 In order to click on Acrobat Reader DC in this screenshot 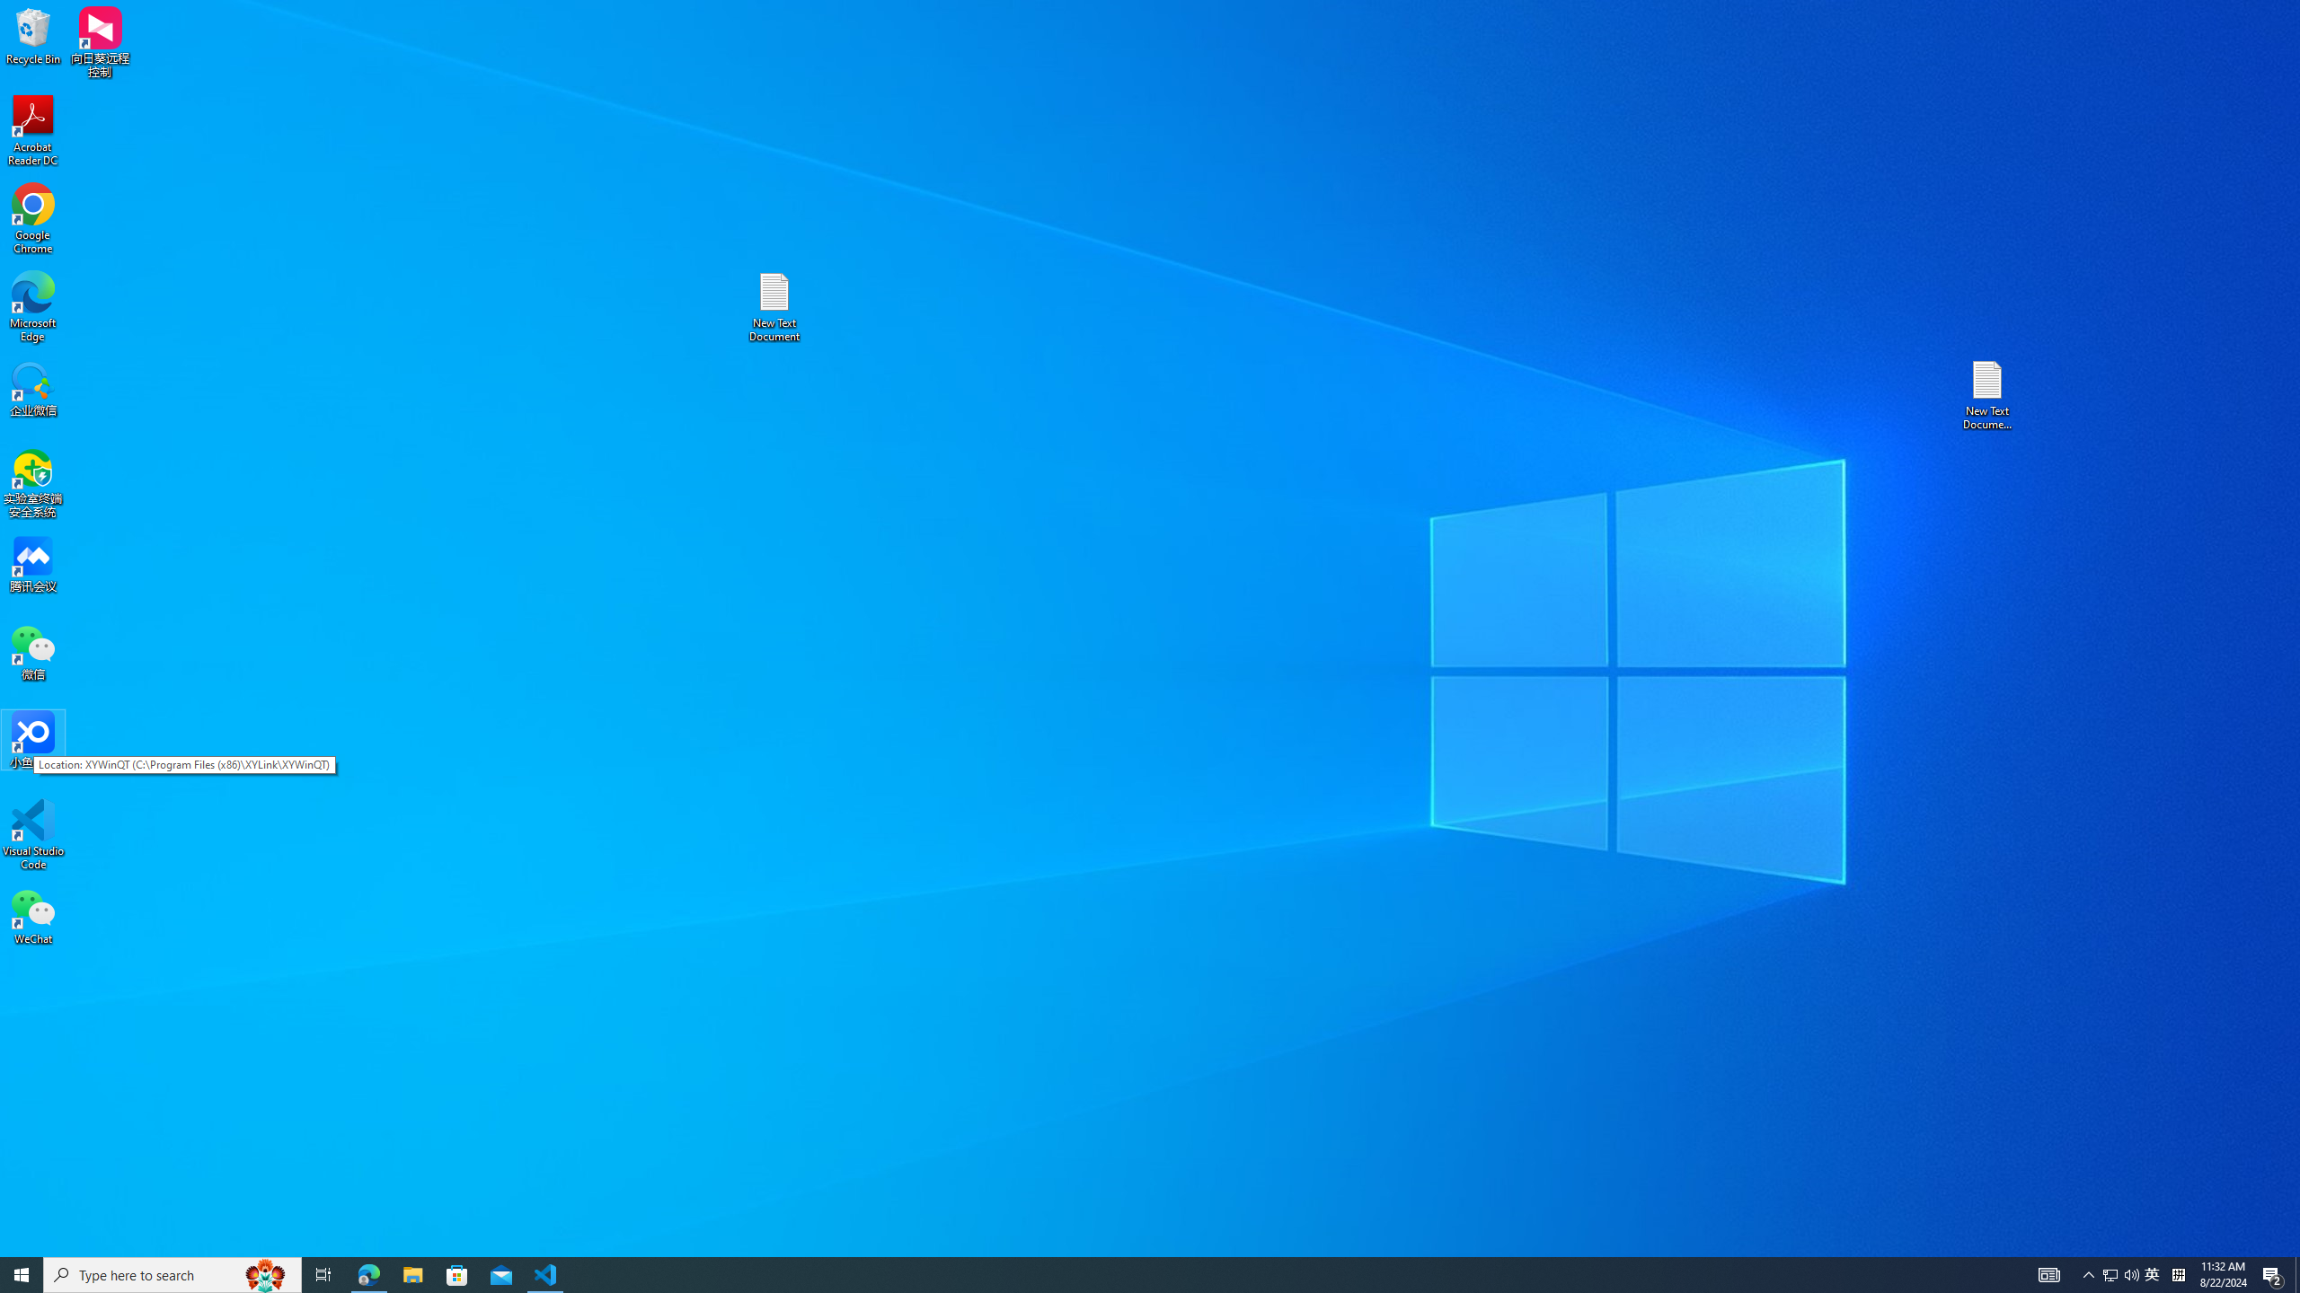, I will do `click(33, 131)`.